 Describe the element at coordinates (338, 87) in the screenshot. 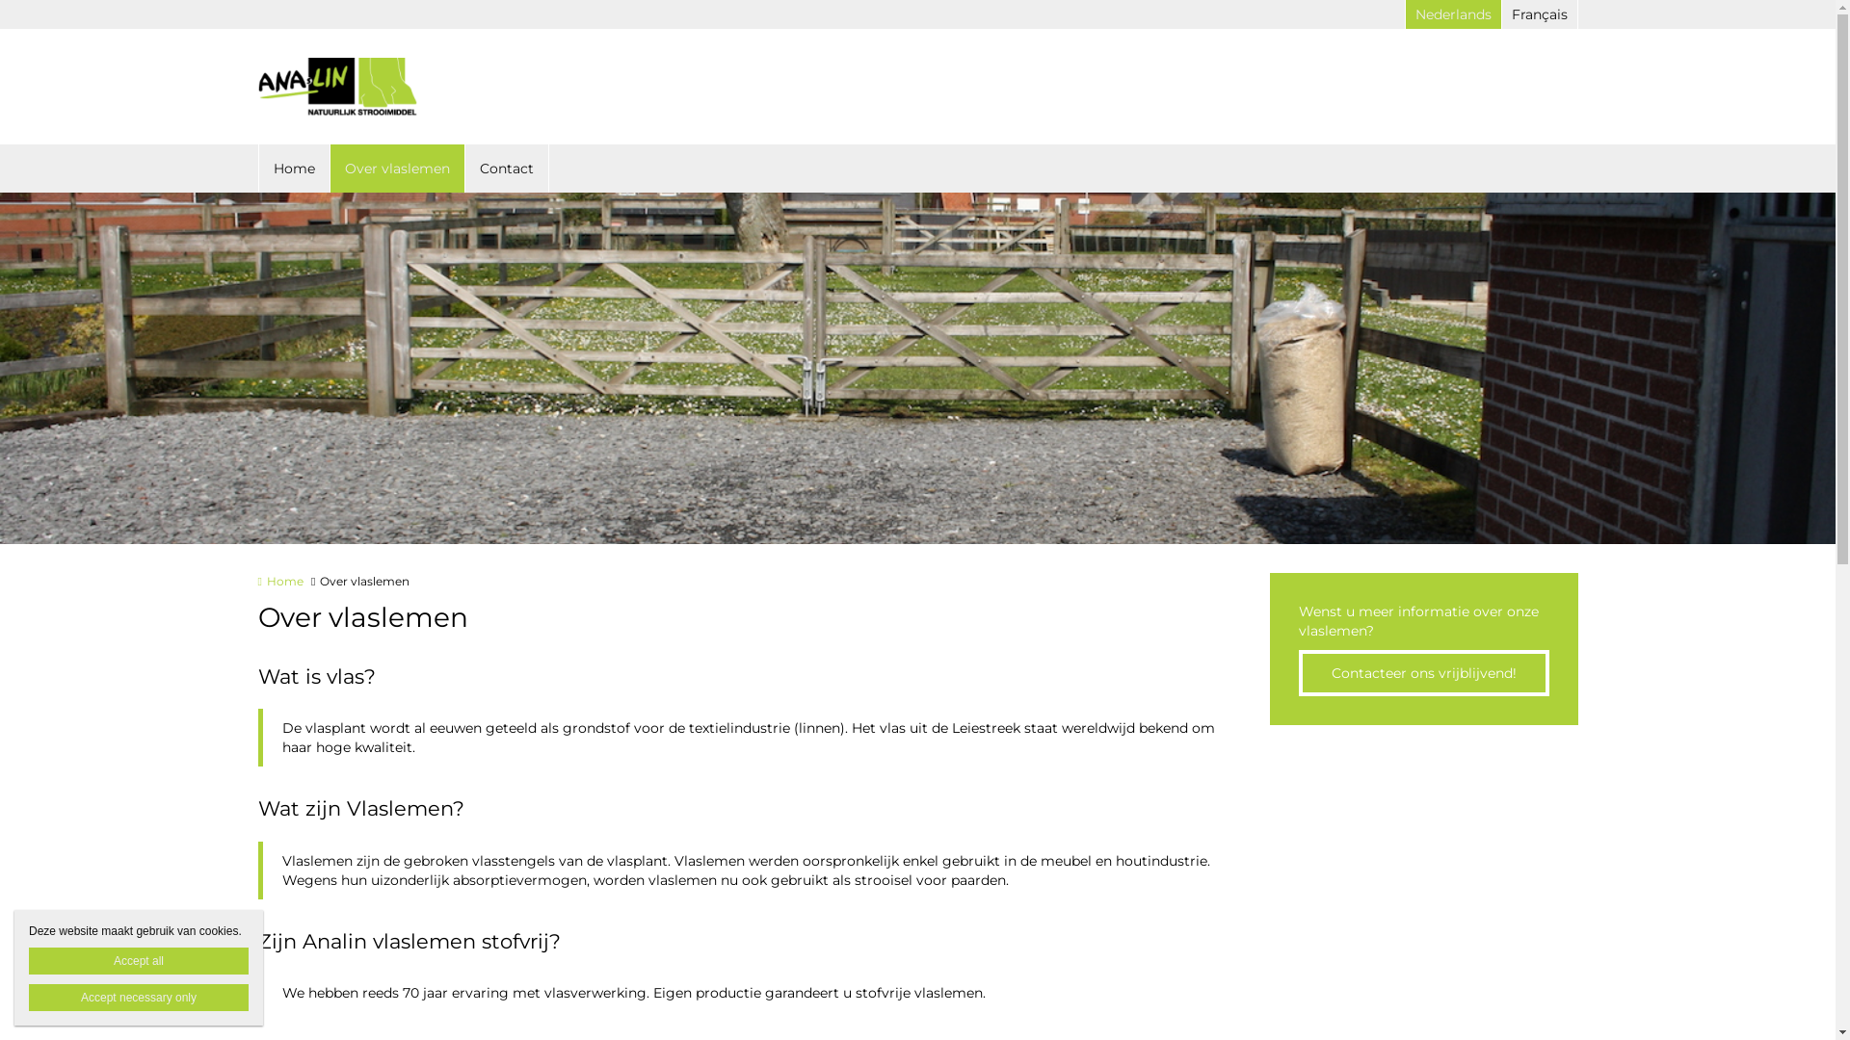

I see `Home | Analin` at that location.